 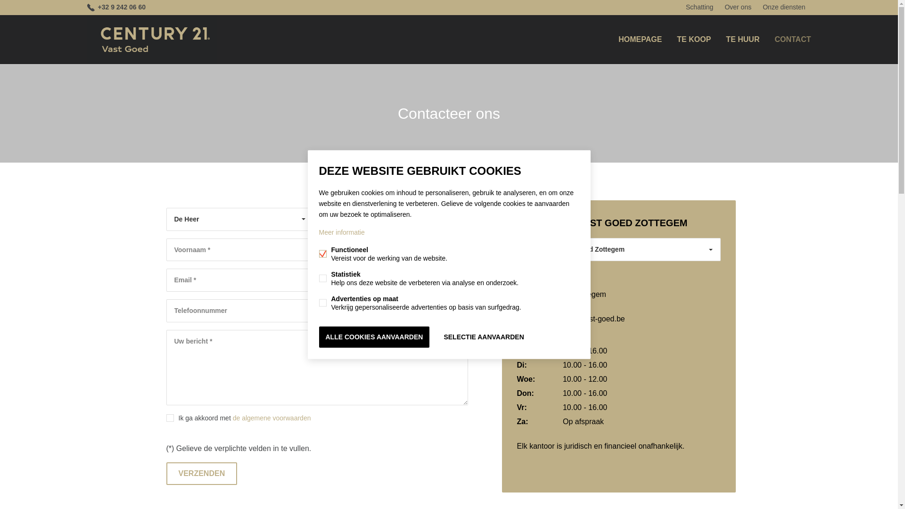 What do you see at coordinates (341, 232) in the screenshot?
I see `Meer informatie` at bounding box center [341, 232].